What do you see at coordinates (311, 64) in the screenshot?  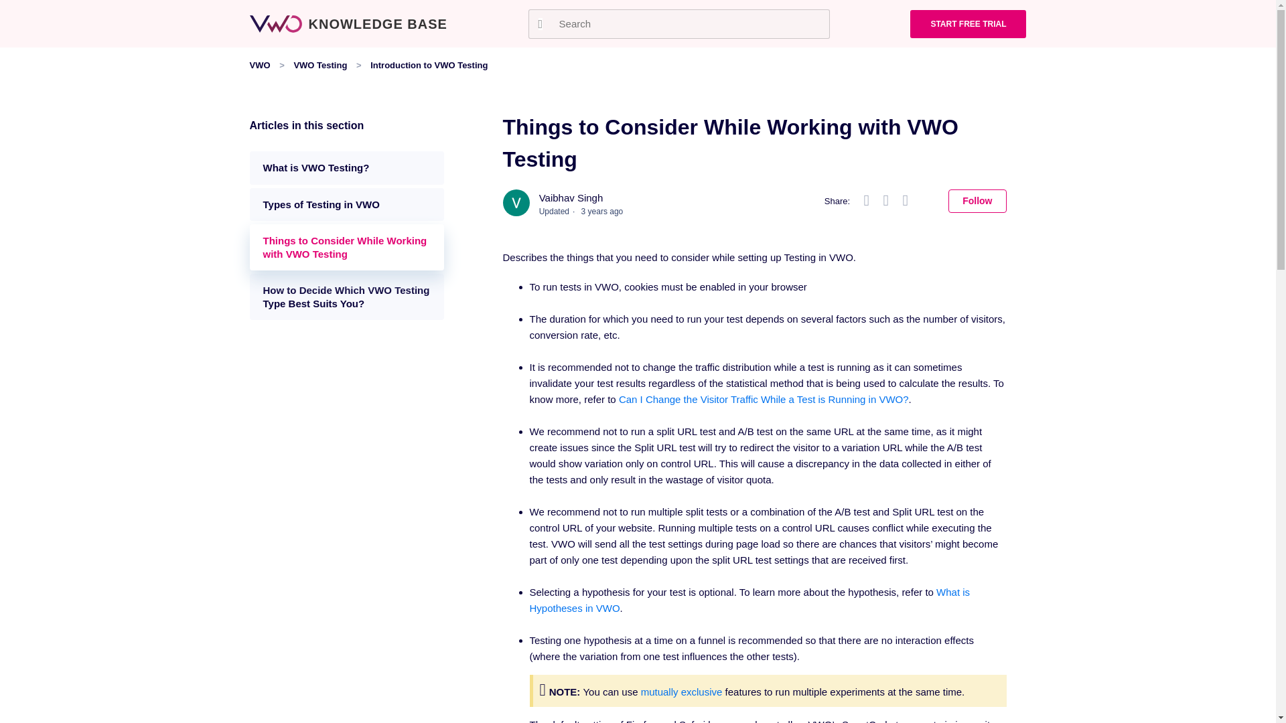 I see `VWO Testing` at bounding box center [311, 64].